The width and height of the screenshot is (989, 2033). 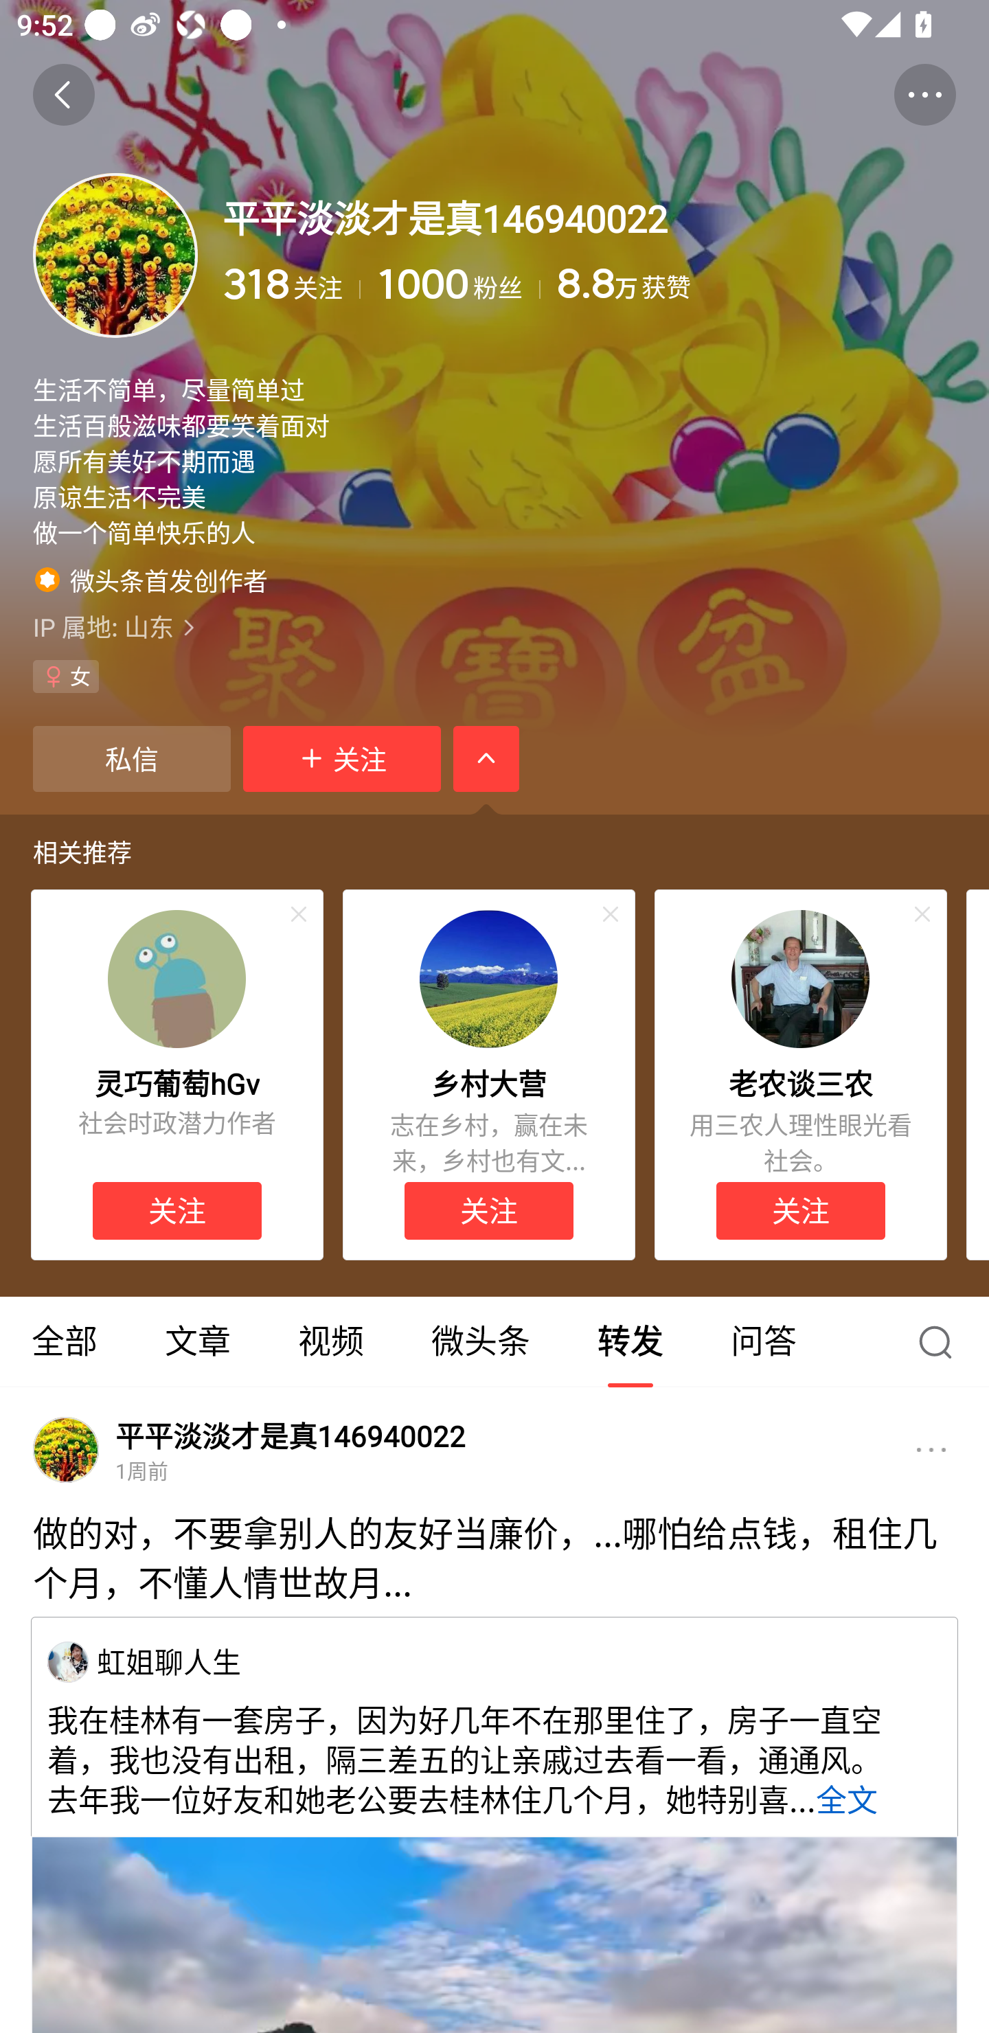 What do you see at coordinates (480, 1341) in the screenshot?
I see `微头条` at bounding box center [480, 1341].